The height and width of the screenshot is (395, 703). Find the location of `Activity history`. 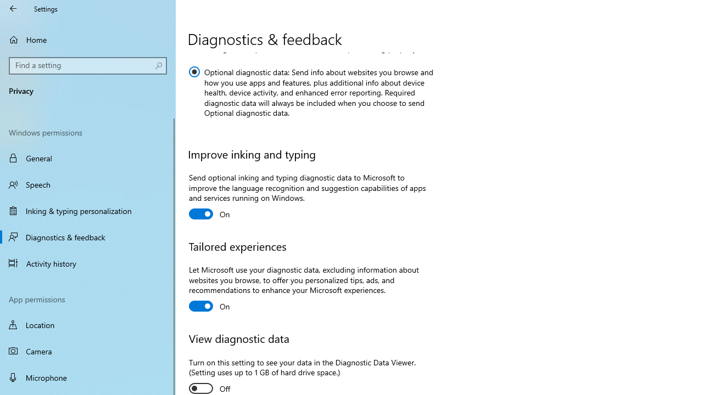

Activity history is located at coordinates (88, 263).